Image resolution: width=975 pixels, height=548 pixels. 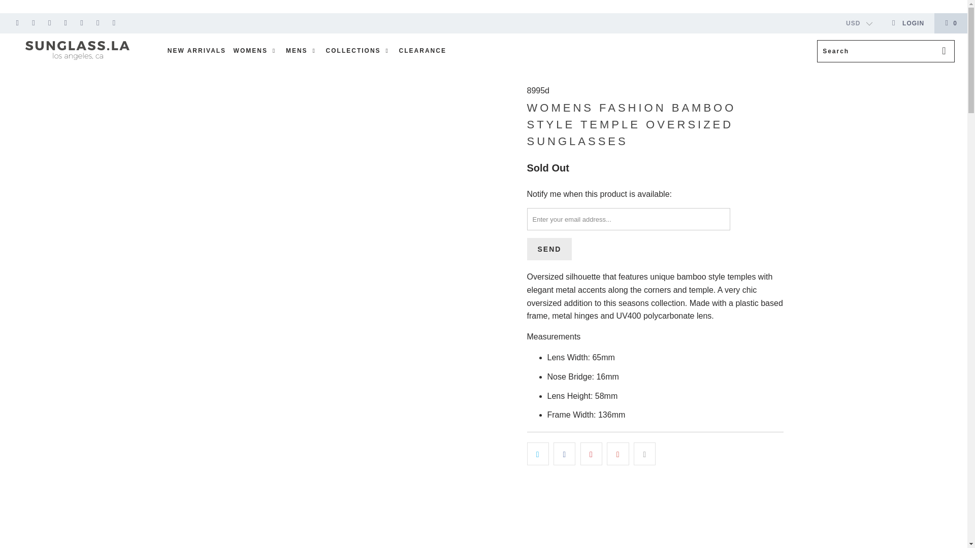 I want to click on Email sunglass.la, so click(x=114, y=23).